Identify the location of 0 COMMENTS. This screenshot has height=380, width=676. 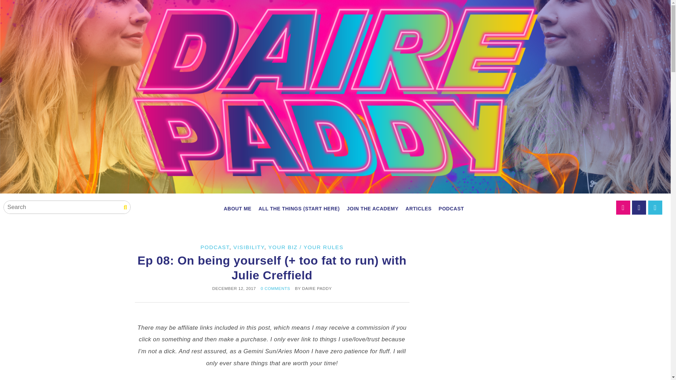
(275, 289).